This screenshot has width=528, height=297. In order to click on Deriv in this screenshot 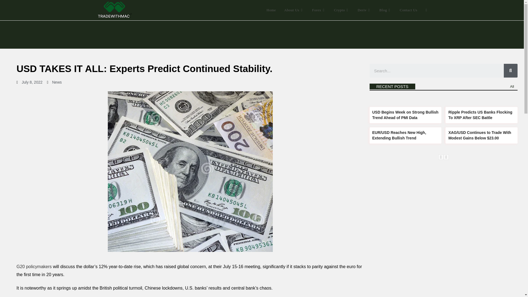, I will do `click(365, 10)`.